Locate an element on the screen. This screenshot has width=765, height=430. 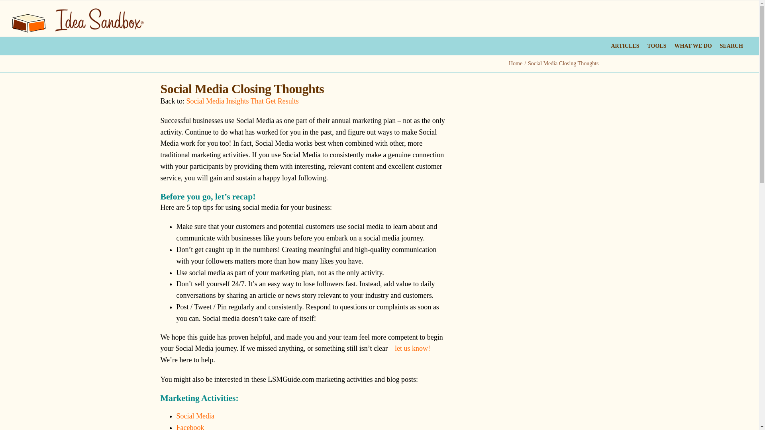
SEARCH is located at coordinates (732, 46).